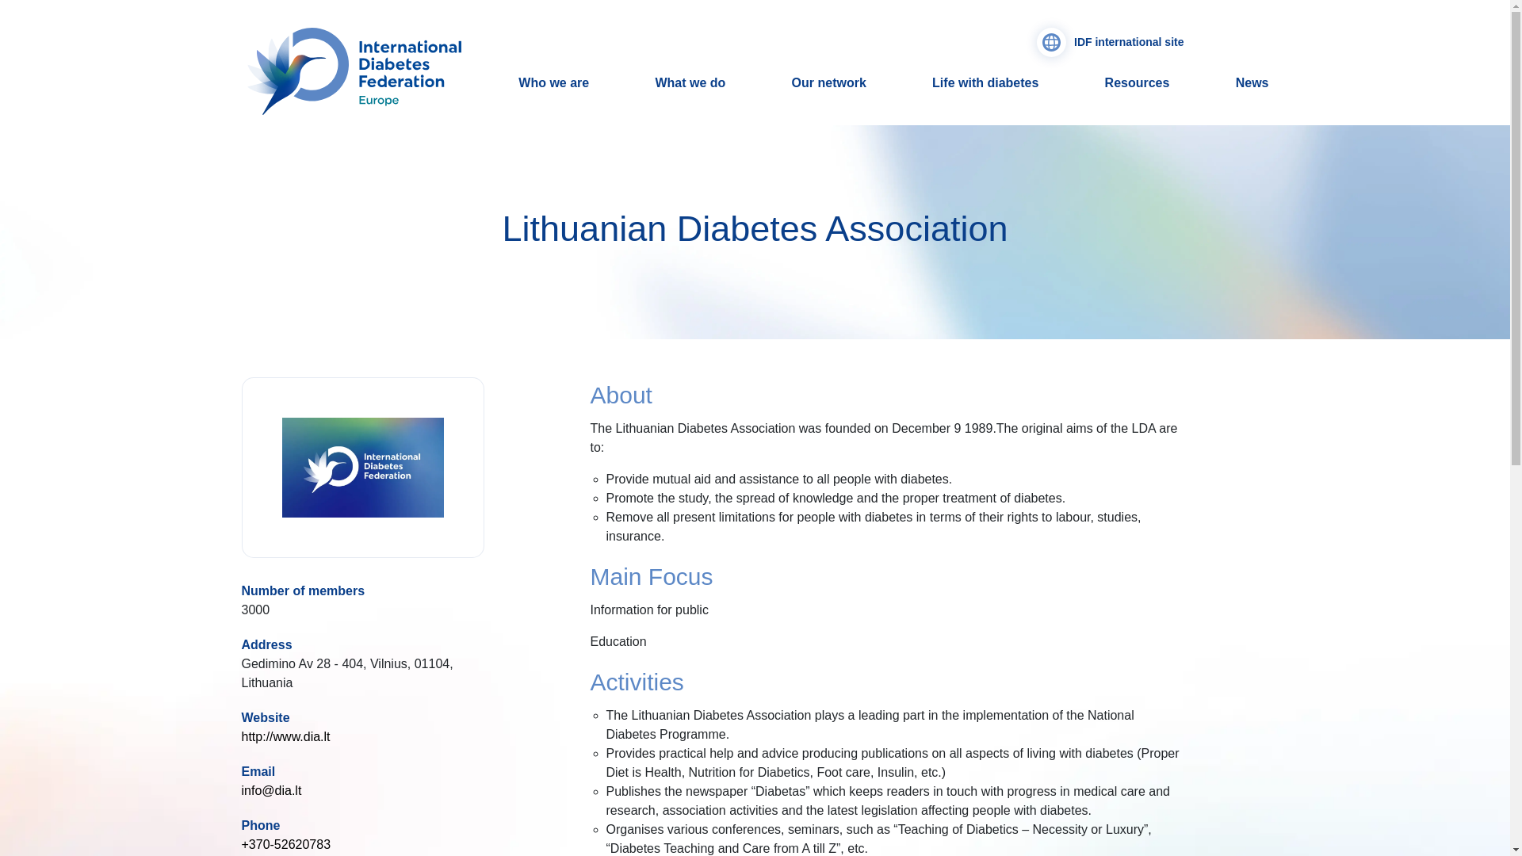 This screenshot has width=1522, height=856. I want to click on What we do, so click(690, 83).